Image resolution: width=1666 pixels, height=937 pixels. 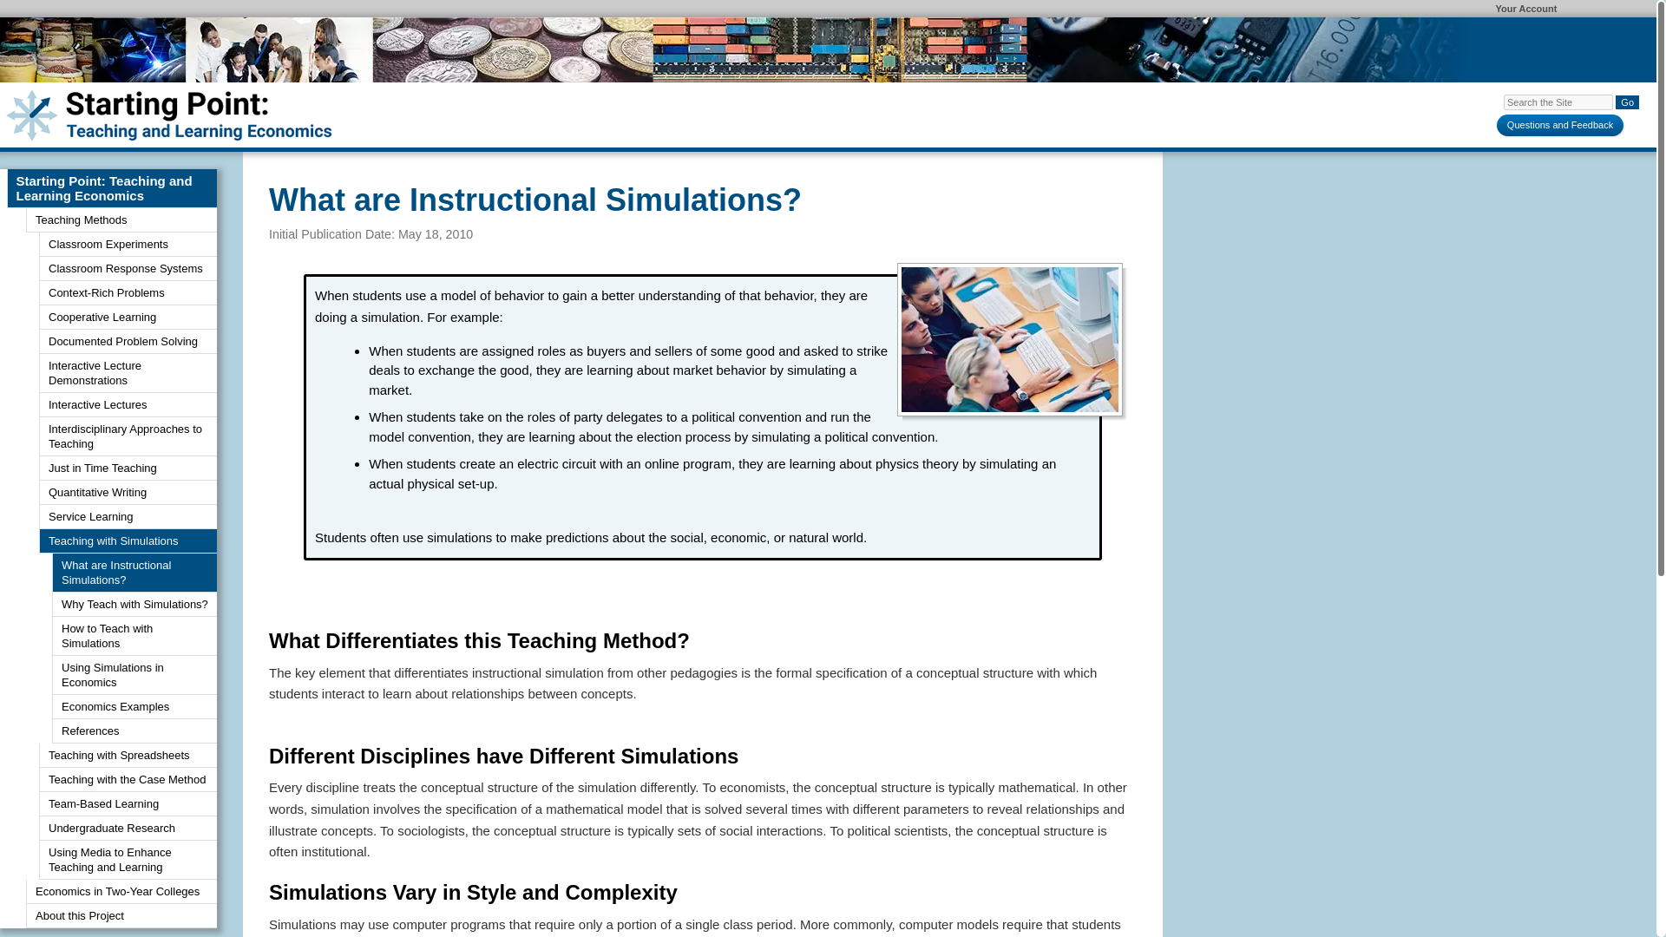 I want to click on Team-Based Learning, so click(x=127, y=803).